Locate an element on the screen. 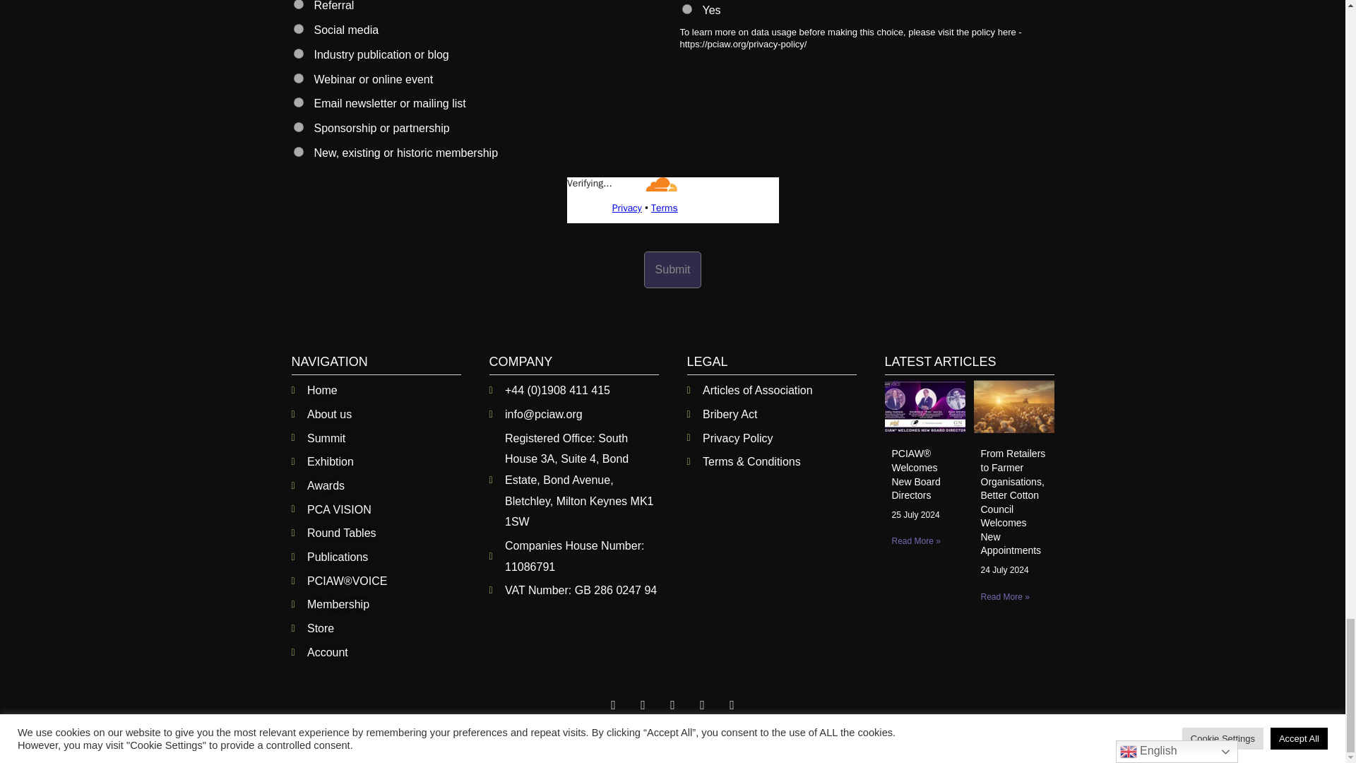 The width and height of the screenshot is (1356, 763). Yes is located at coordinates (686, 9).